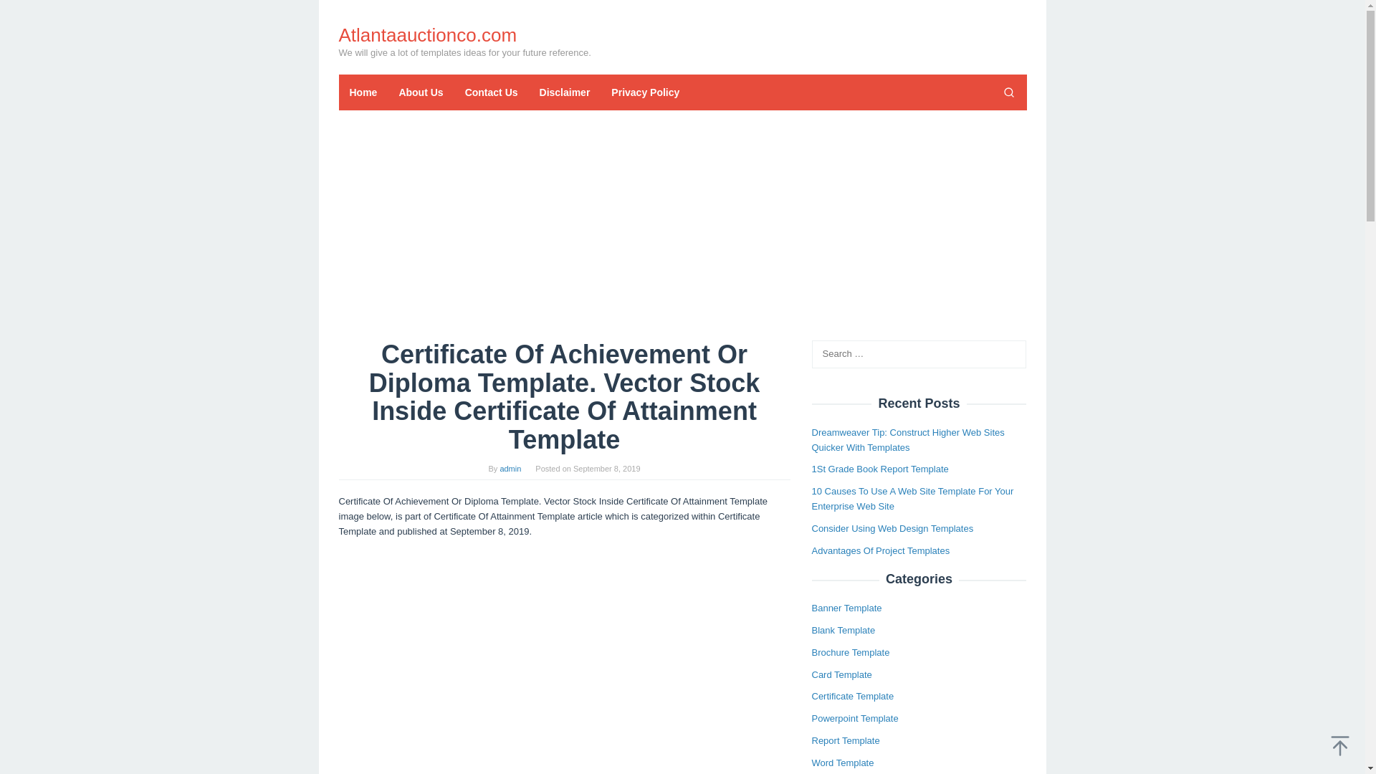 The width and height of the screenshot is (1376, 774). Describe the element at coordinates (421, 92) in the screenshot. I see `About Us` at that location.